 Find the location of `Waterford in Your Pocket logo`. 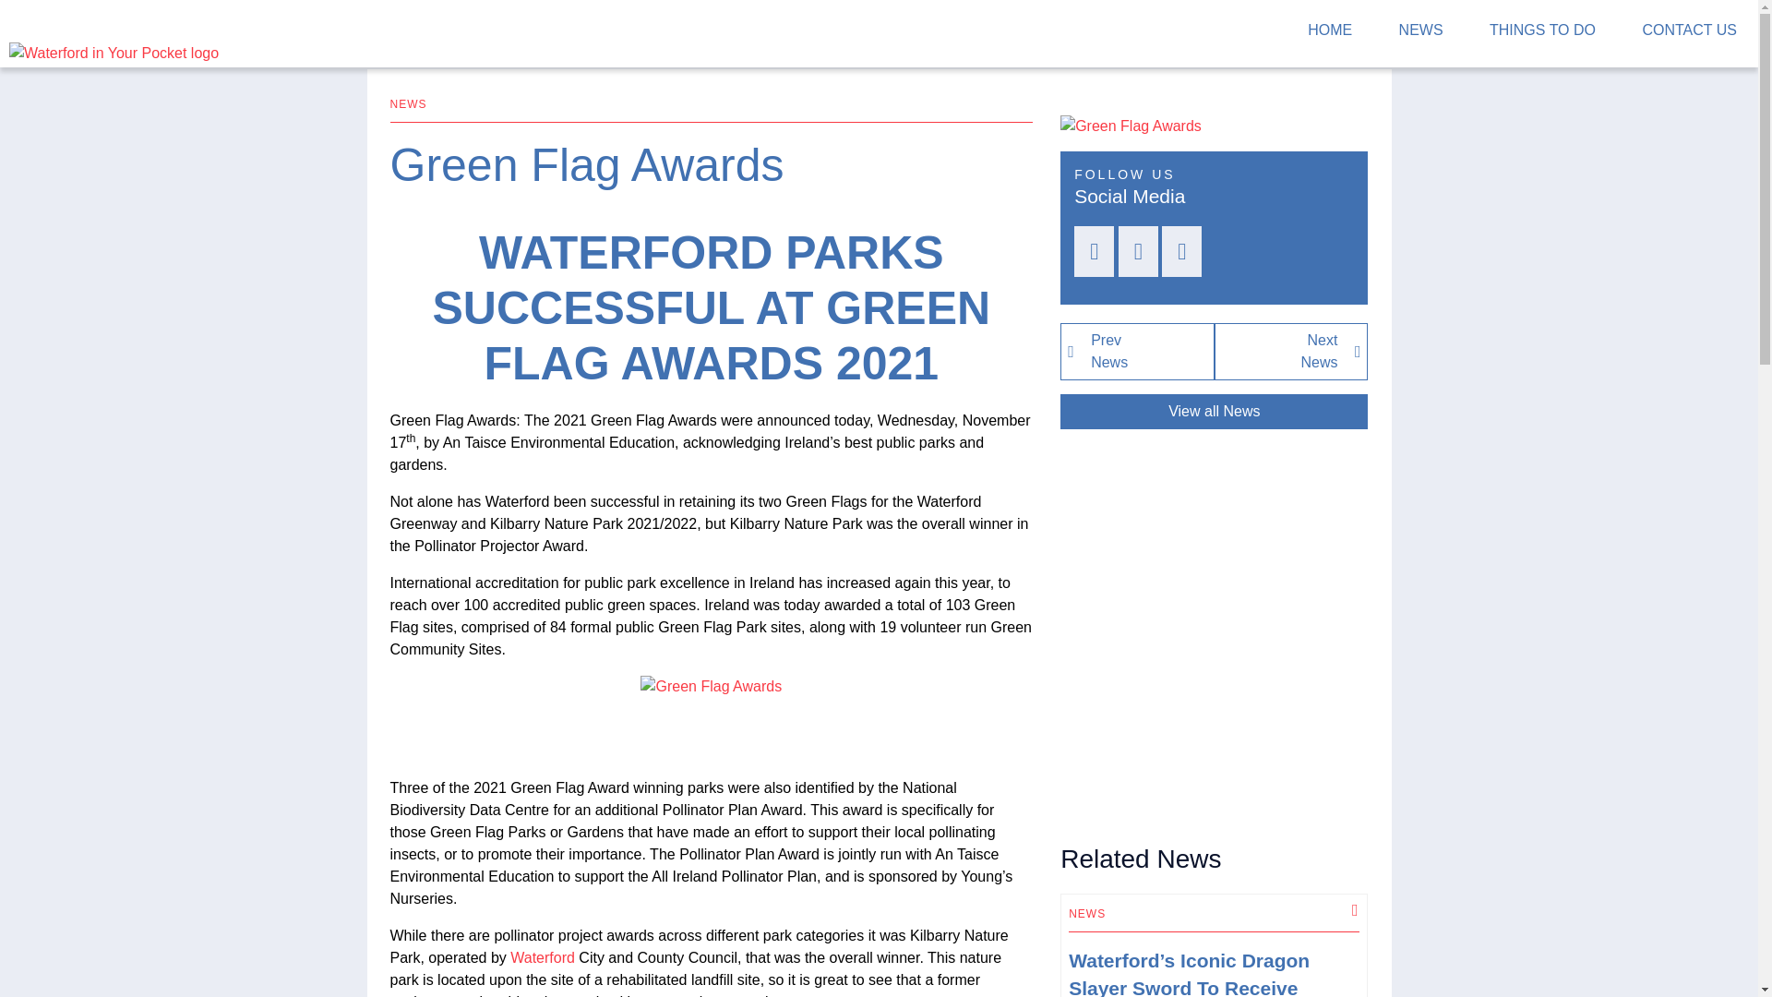

Waterford in Your Pocket logo is located at coordinates (1137, 351).